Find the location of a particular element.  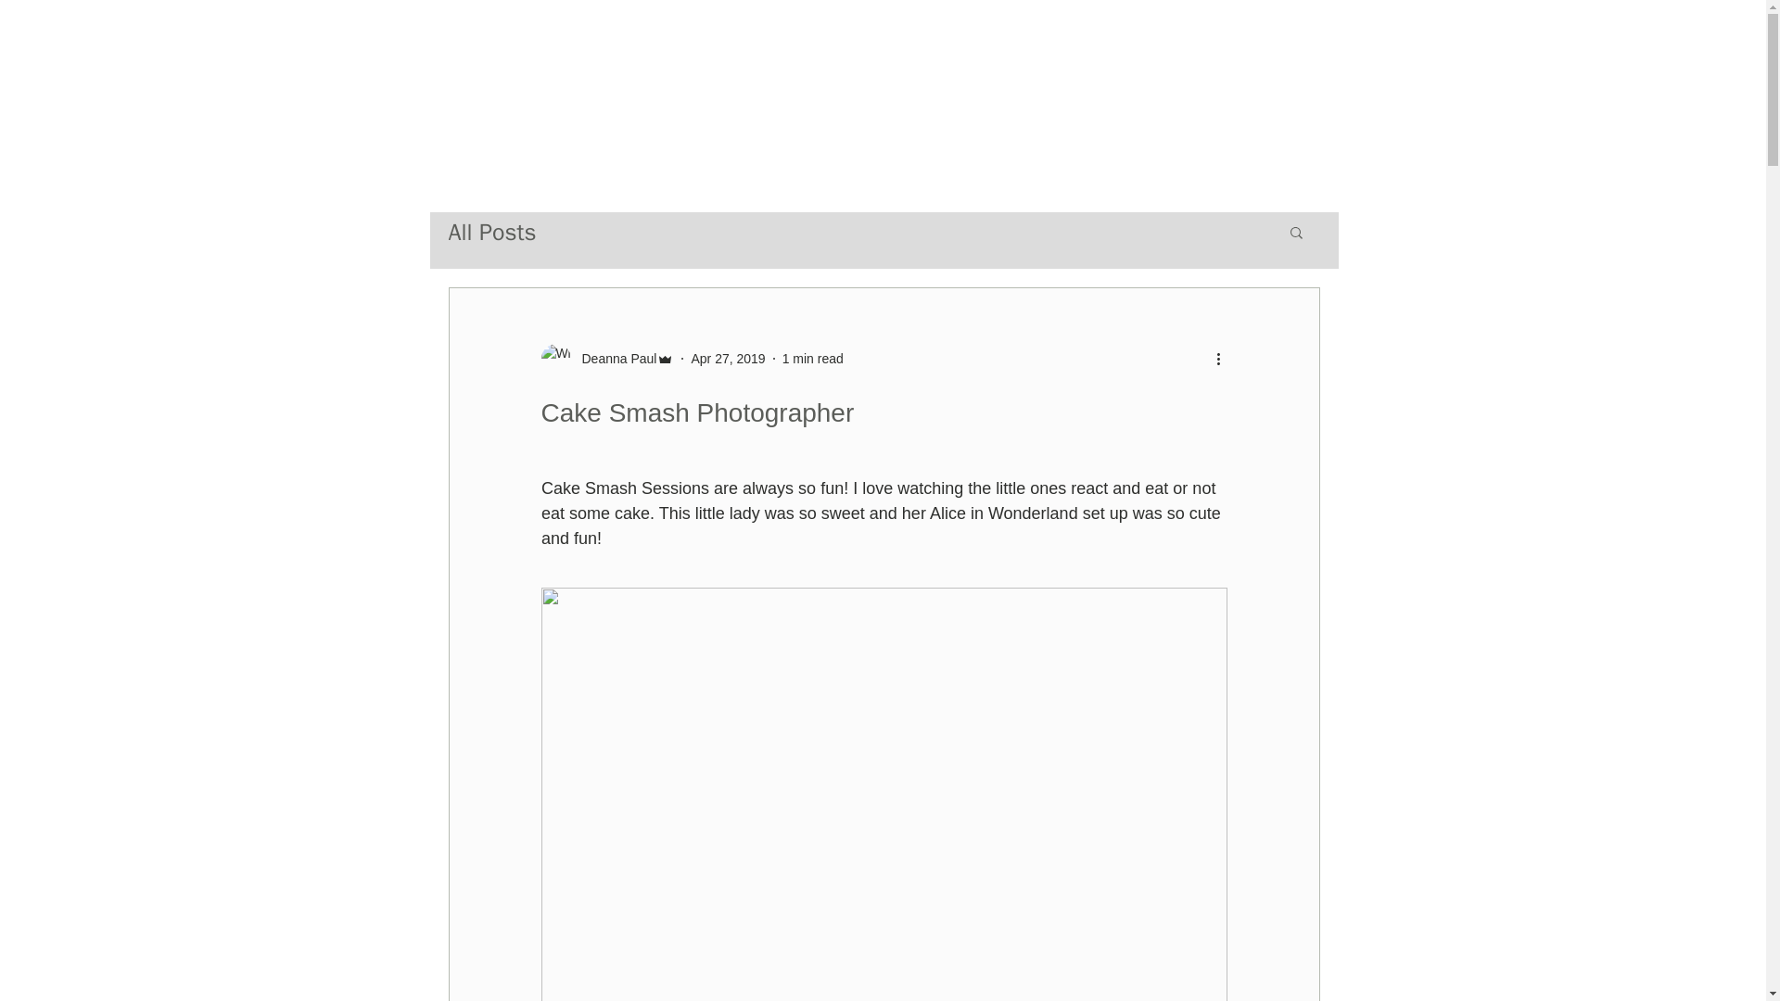

Apr 27, 2019 is located at coordinates (727, 358).